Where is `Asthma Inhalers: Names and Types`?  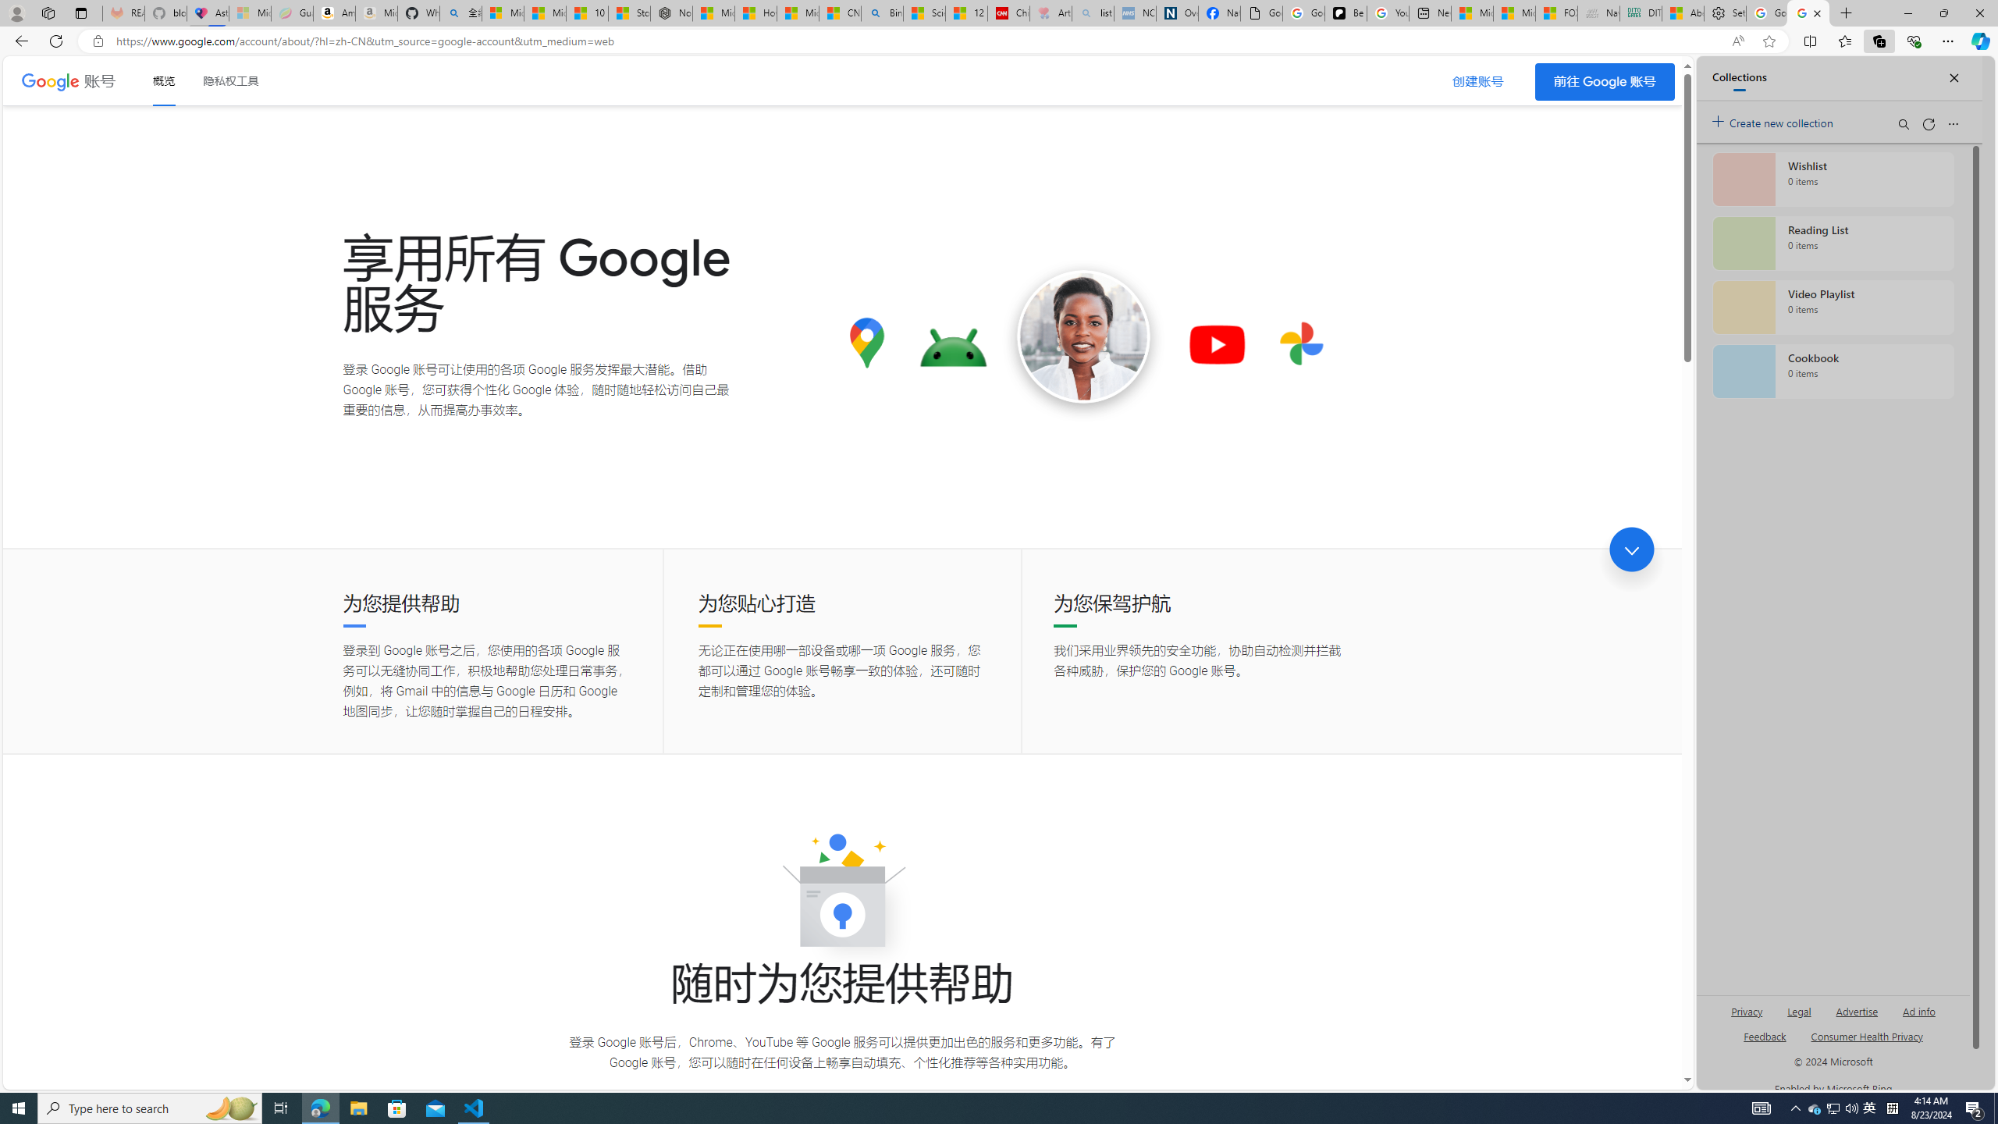 Asthma Inhalers: Names and Types is located at coordinates (208, 13).